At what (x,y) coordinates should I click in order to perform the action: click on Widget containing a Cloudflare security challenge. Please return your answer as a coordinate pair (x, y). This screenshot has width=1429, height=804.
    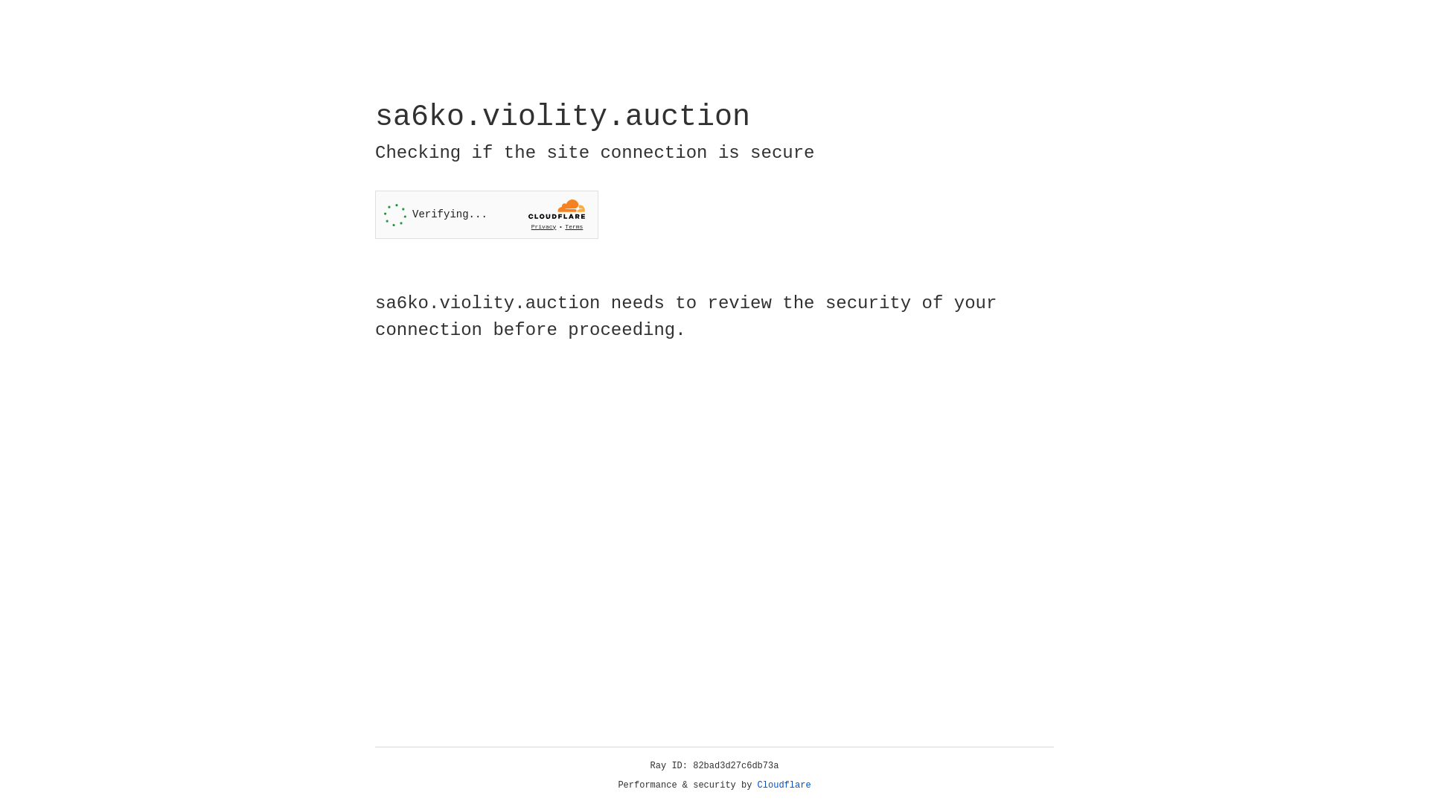
    Looking at the image, I should click on (487, 214).